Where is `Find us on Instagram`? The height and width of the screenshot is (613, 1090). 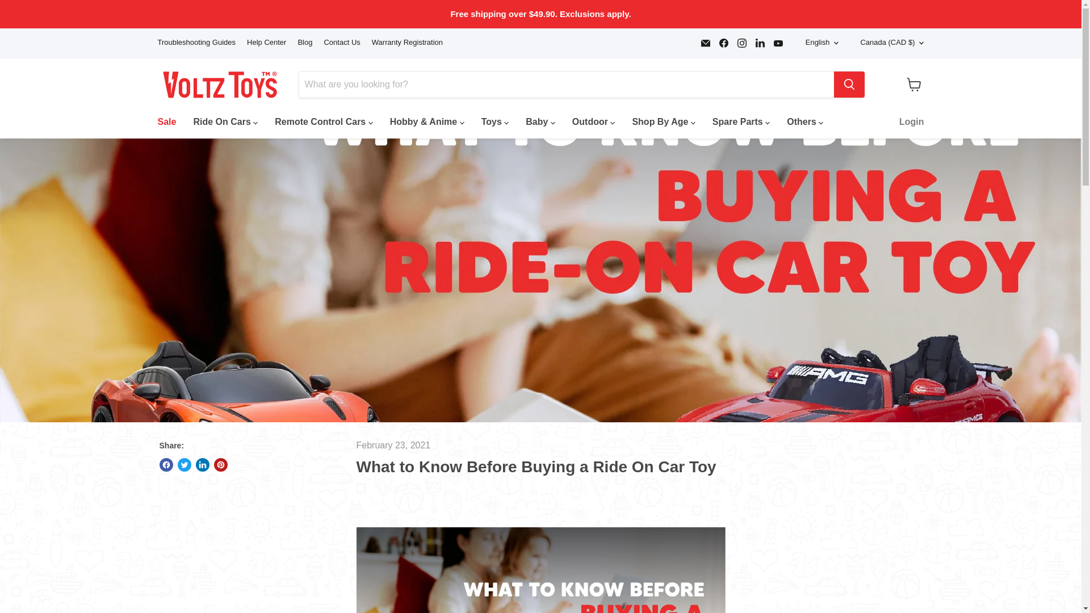
Find us on Instagram is located at coordinates (741, 43).